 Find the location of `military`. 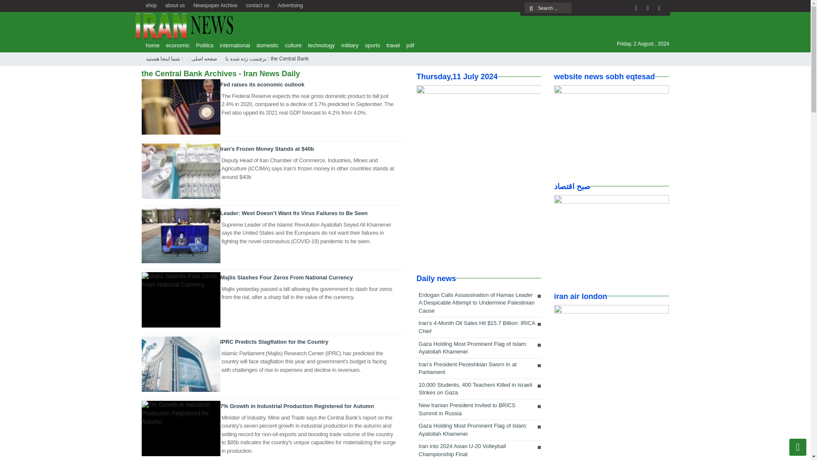

military is located at coordinates (347, 45).